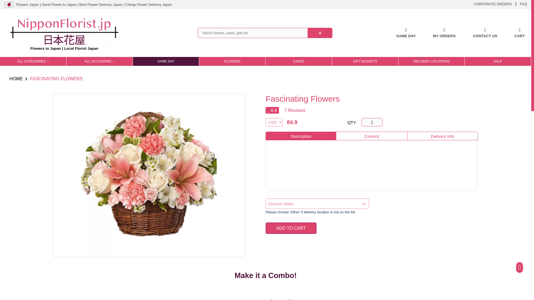  I want to click on 3 characters minimum, so click(253, 33).